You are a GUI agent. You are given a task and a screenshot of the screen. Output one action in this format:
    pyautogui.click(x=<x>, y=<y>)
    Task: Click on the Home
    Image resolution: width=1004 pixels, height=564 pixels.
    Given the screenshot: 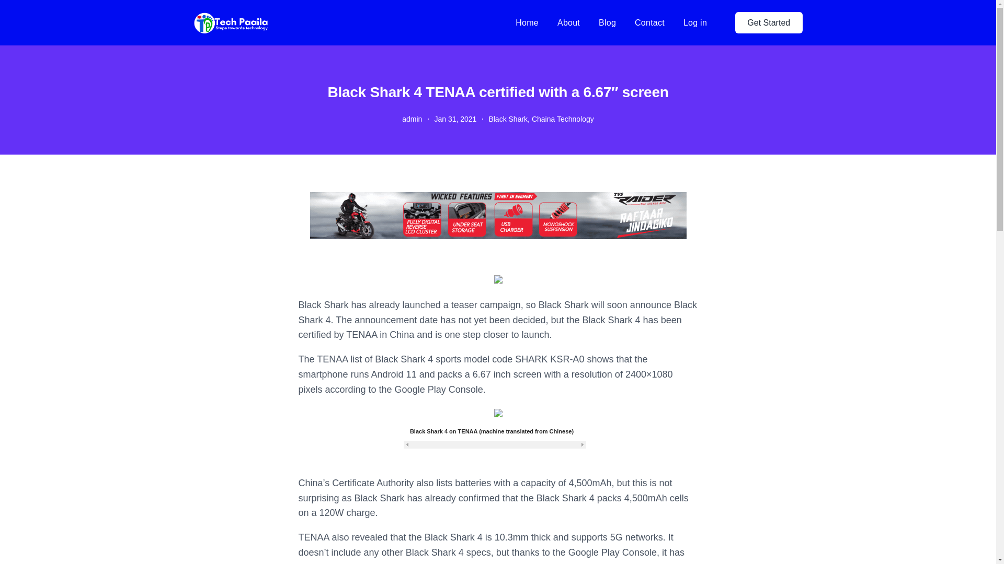 What is the action you would take?
    pyautogui.click(x=527, y=23)
    